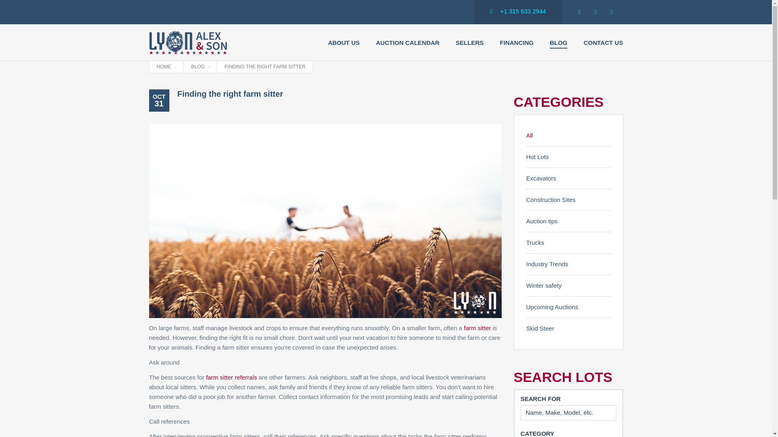 This screenshot has width=778, height=437. I want to click on CONTACT US, so click(603, 42).